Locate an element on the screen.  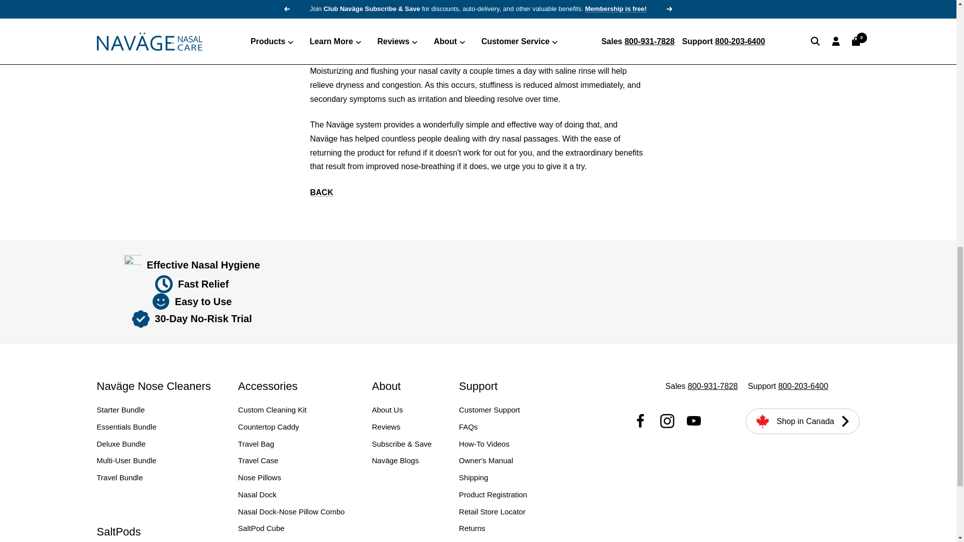
Essentials Bundle is located at coordinates (127, 427).